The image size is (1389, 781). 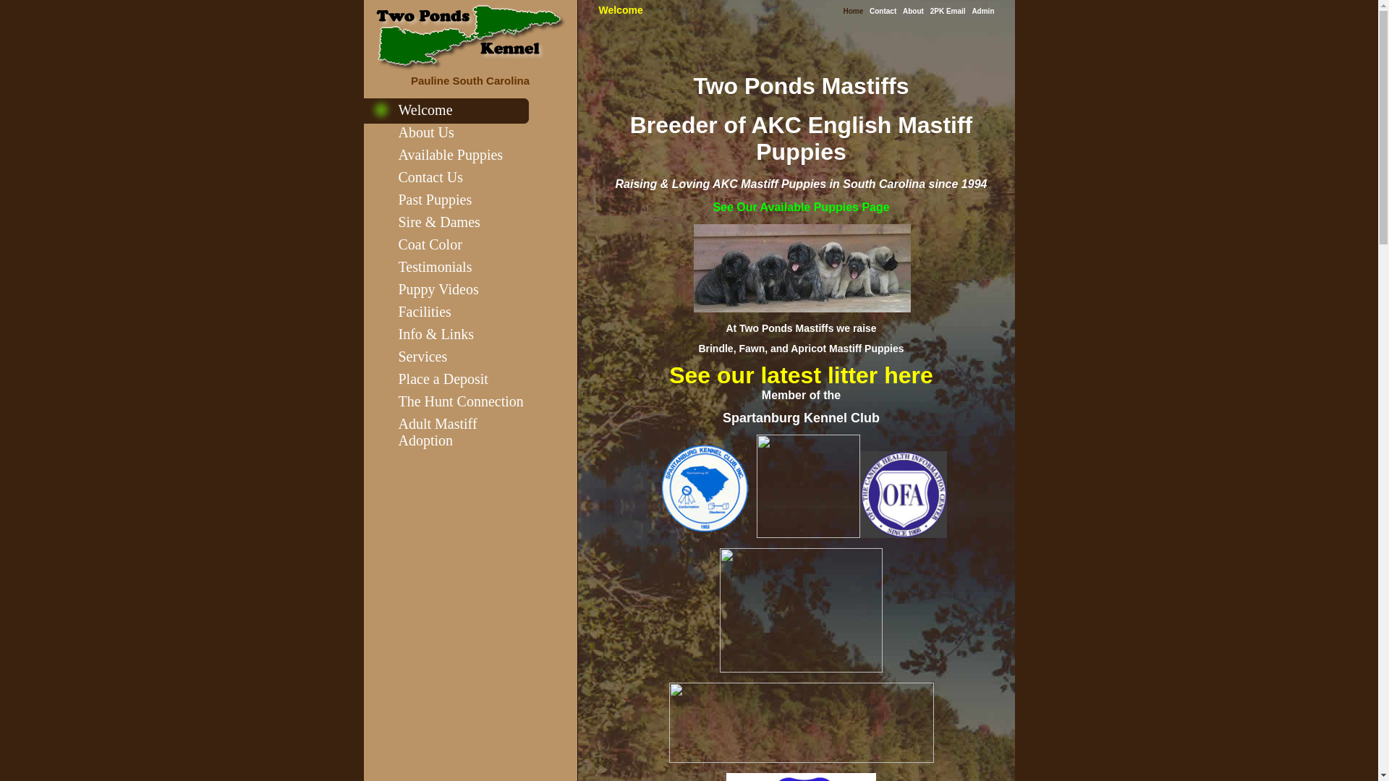 I want to click on Home, so click(x=853, y=12).